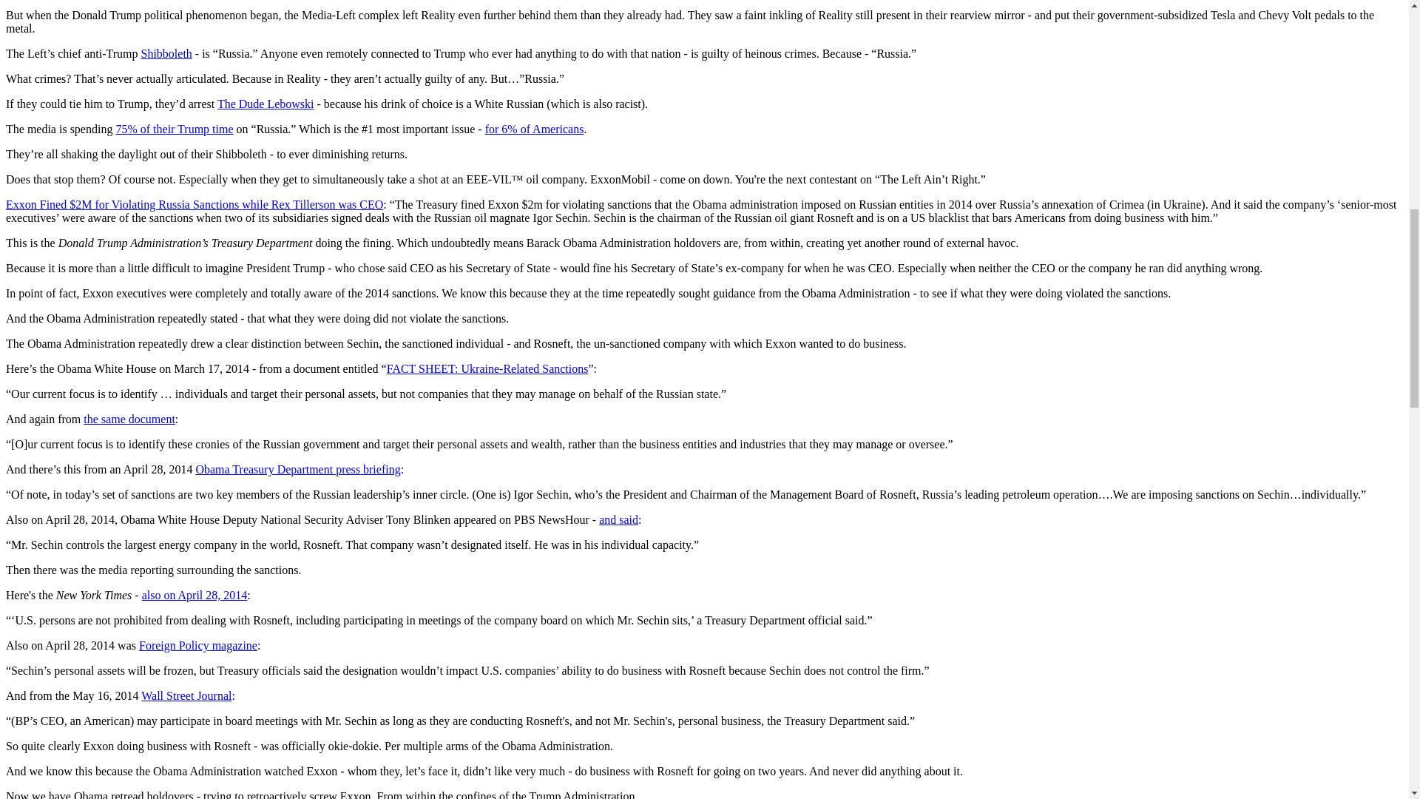 The width and height of the screenshot is (1420, 799). What do you see at coordinates (129, 419) in the screenshot?
I see `the same document` at bounding box center [129, 419].